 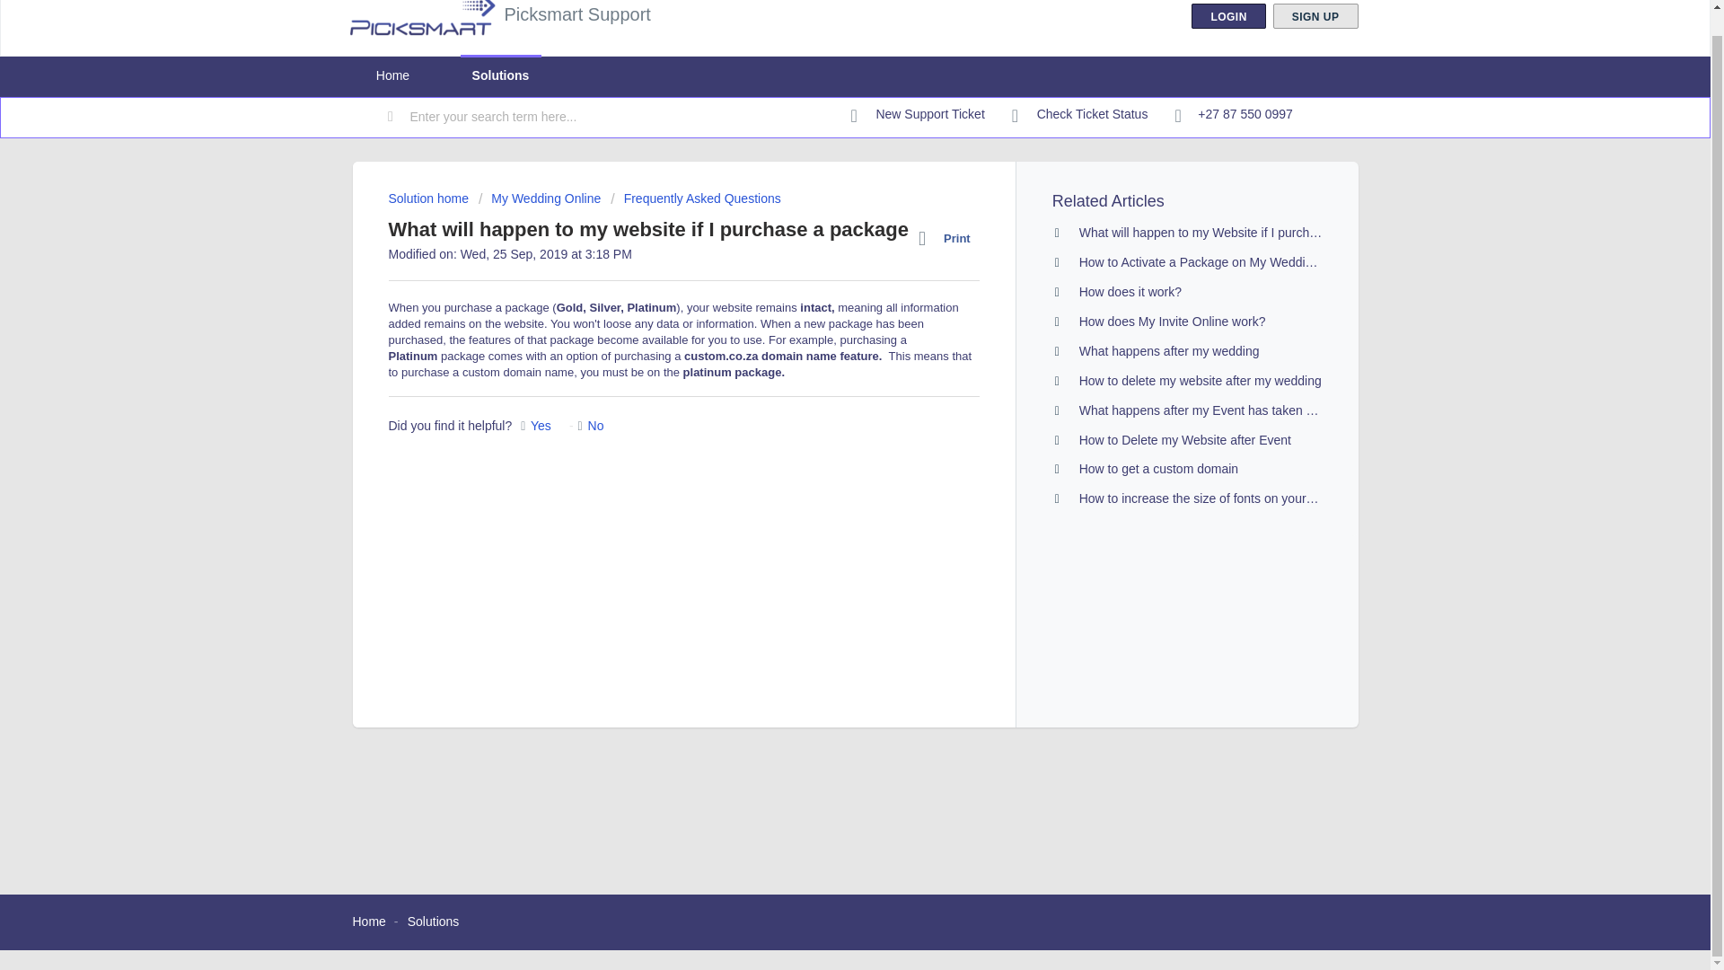 What do you see at coordinates (1130, 291) in the screenshot?
I see `How does it work?` at bounding box center [1130, 291].